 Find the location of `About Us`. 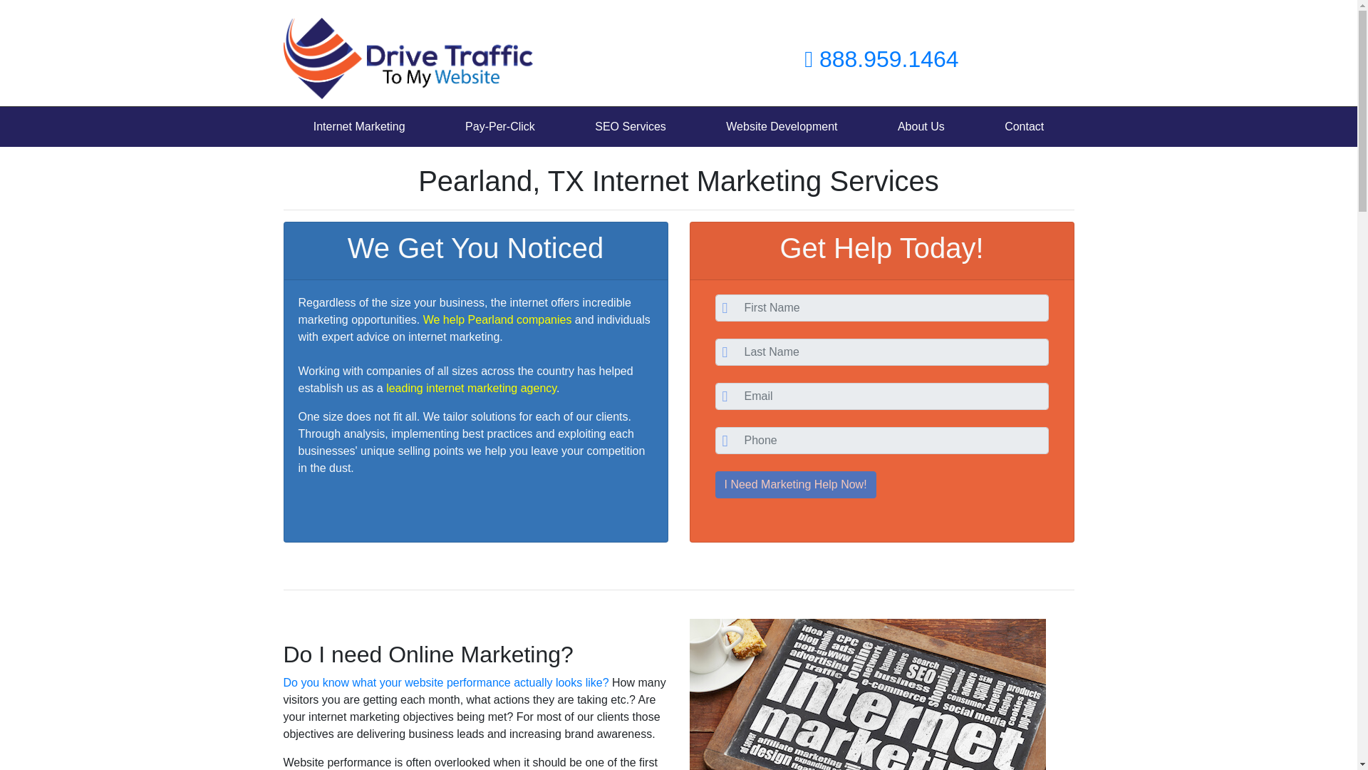

About Us is located at coordinates (921, 126).